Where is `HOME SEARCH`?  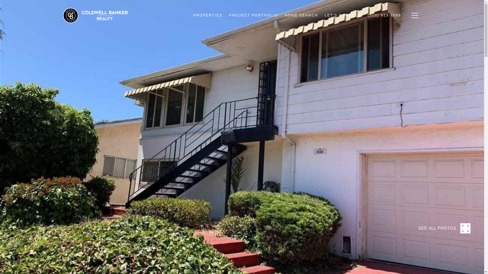
HOME SEARCH is located at coordinates (301, 15).